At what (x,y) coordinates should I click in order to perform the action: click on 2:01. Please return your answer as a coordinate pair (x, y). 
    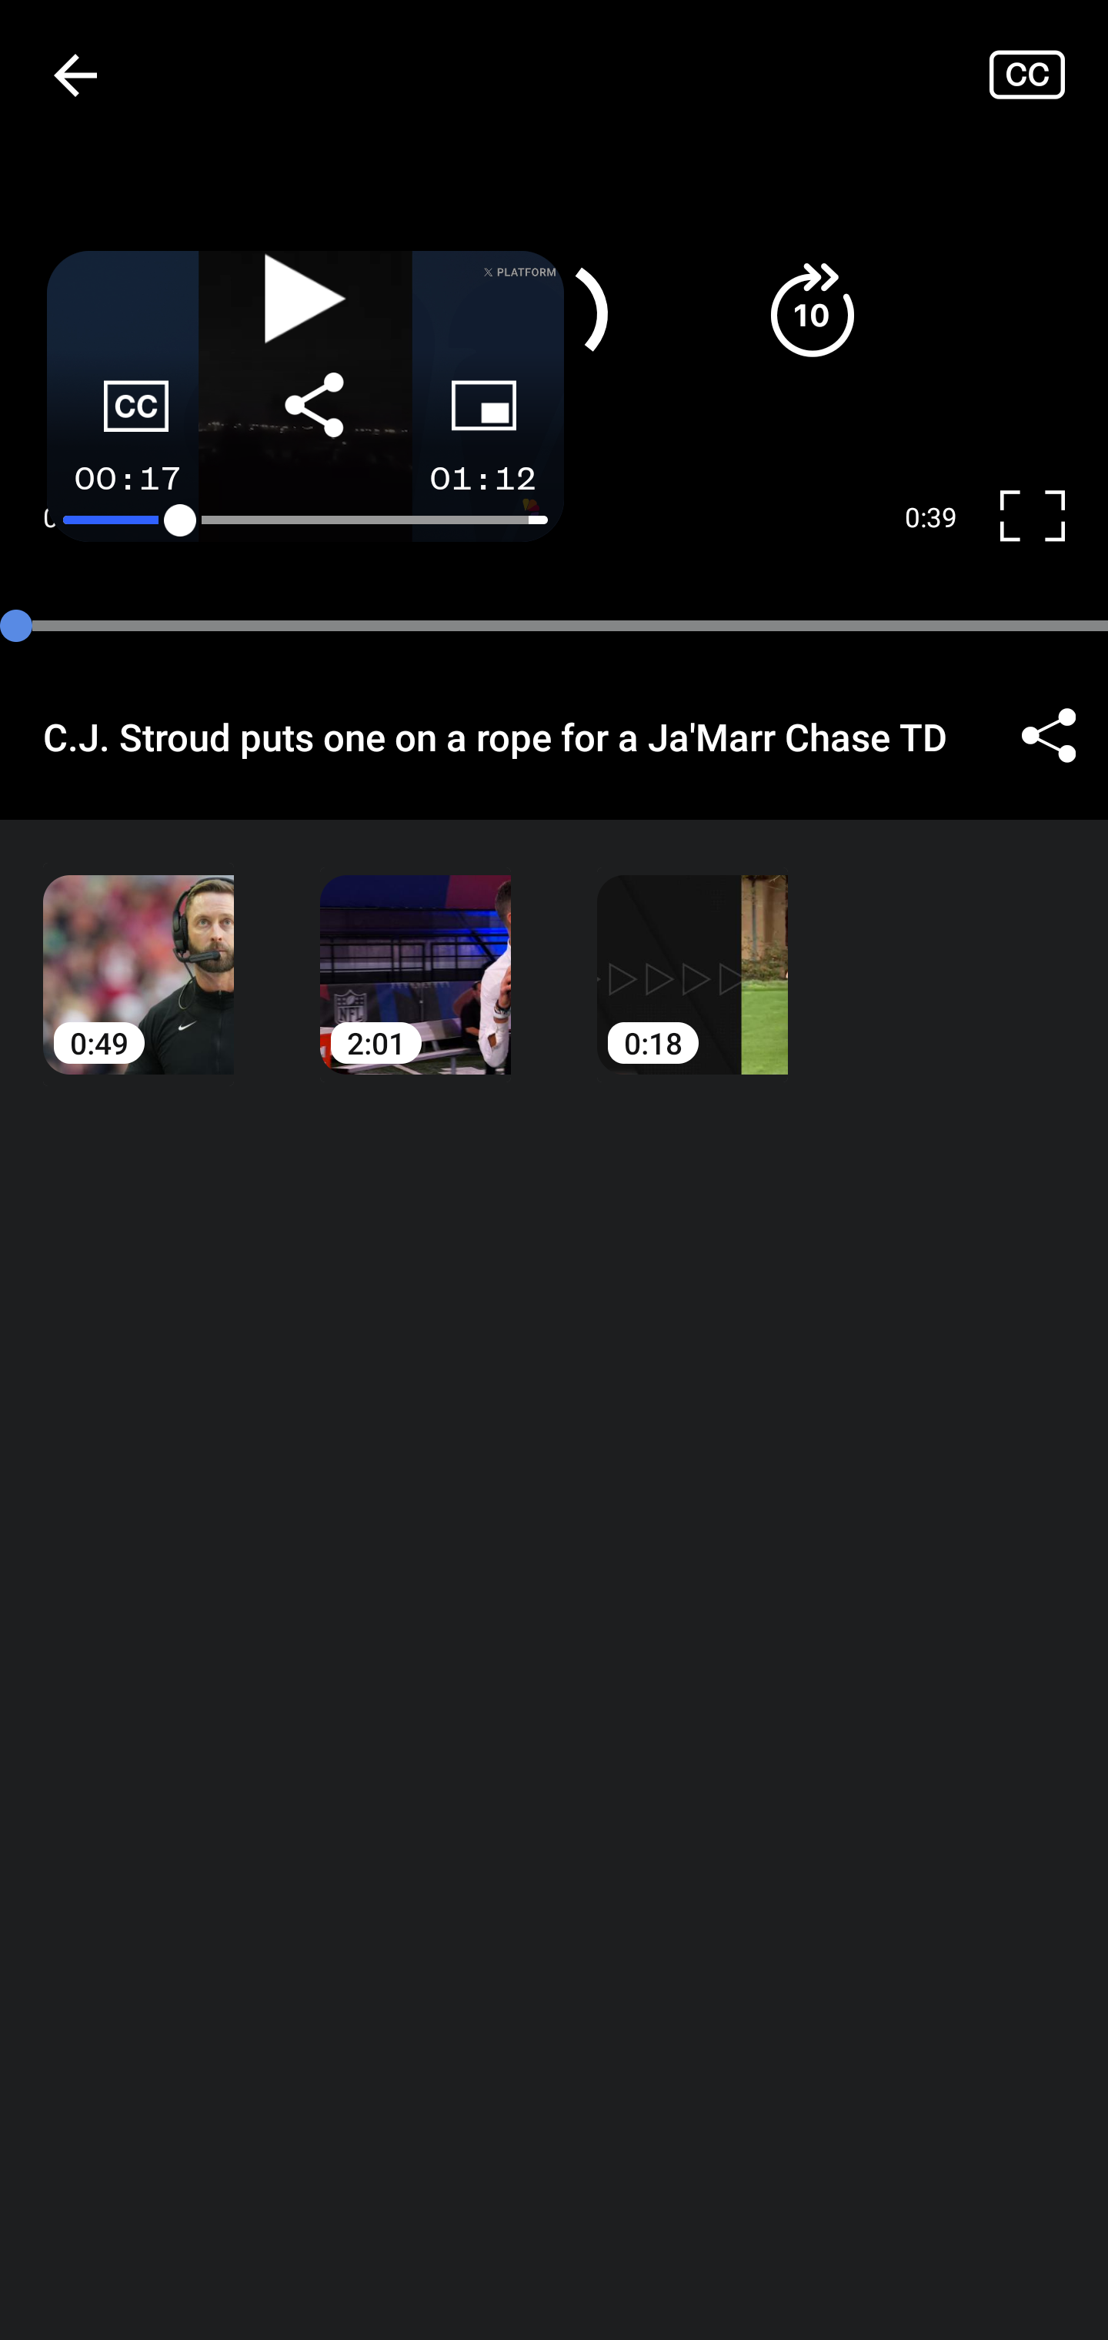
    Looking at the image, I should click on (415, 952).